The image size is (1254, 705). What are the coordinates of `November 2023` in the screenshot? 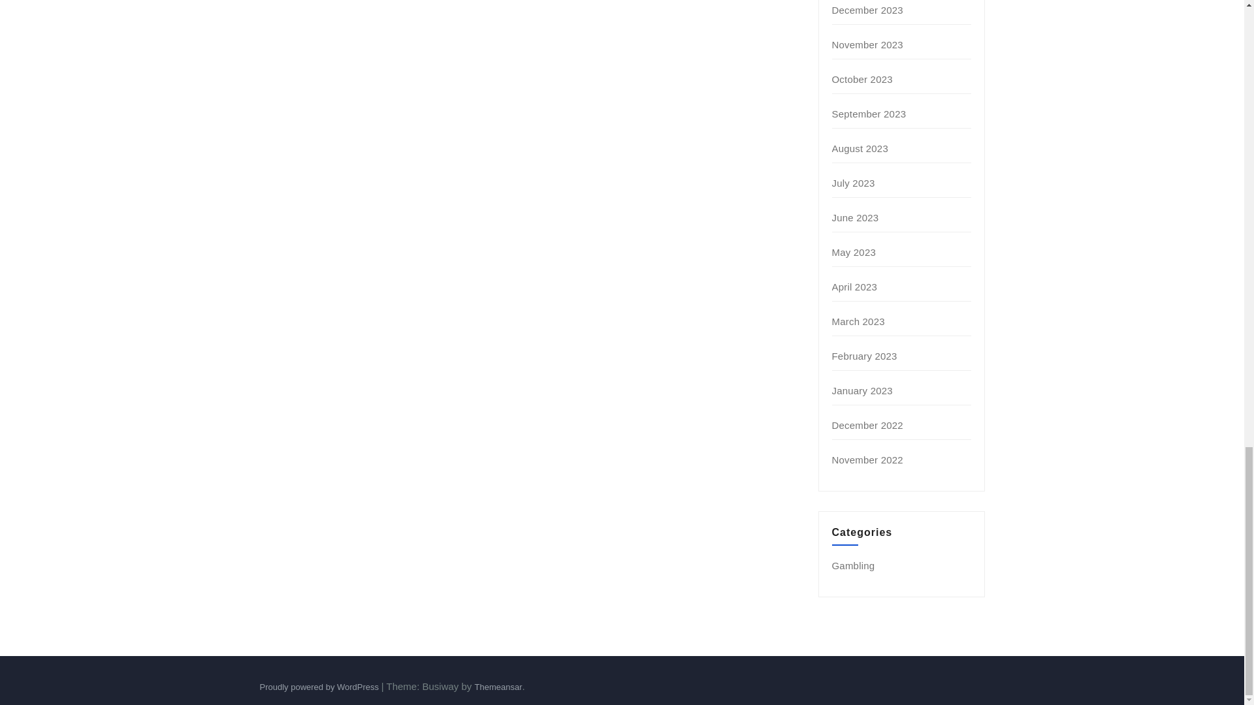 It's located at (867, 44).